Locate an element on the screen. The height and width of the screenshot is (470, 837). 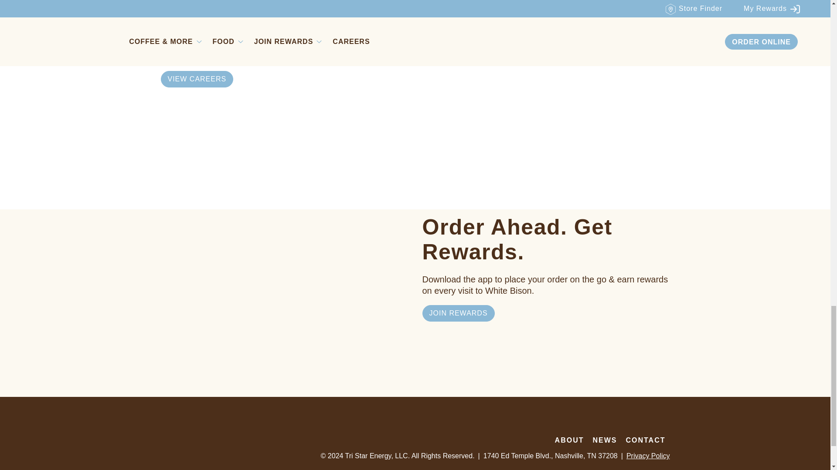
ABOUT is located at coordinates (569, 440).